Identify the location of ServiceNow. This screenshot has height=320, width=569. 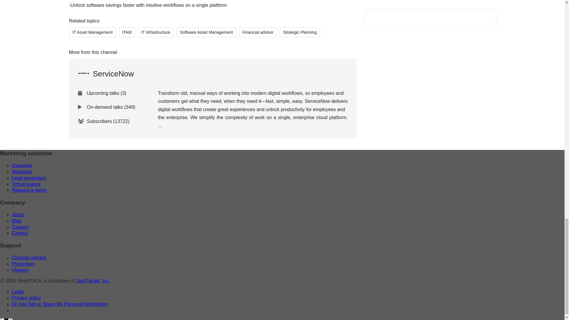
(106, 73).